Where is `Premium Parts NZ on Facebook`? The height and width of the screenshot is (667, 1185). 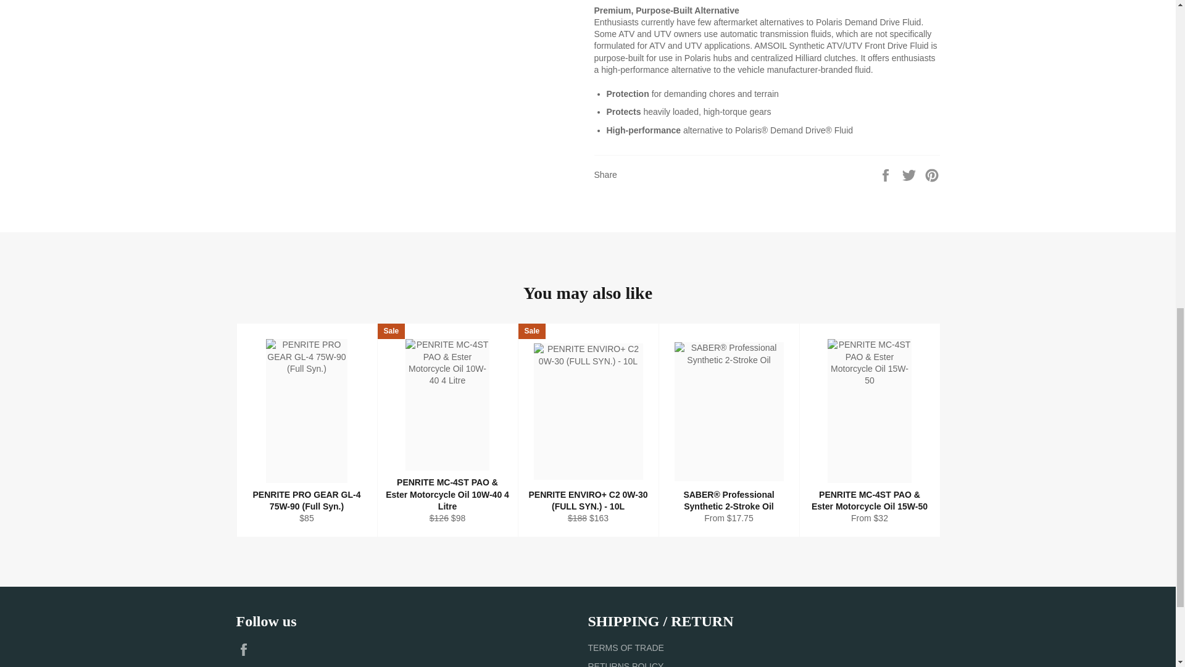 Premium Parts NZ on Facebook is located at coordinates (246, 650).